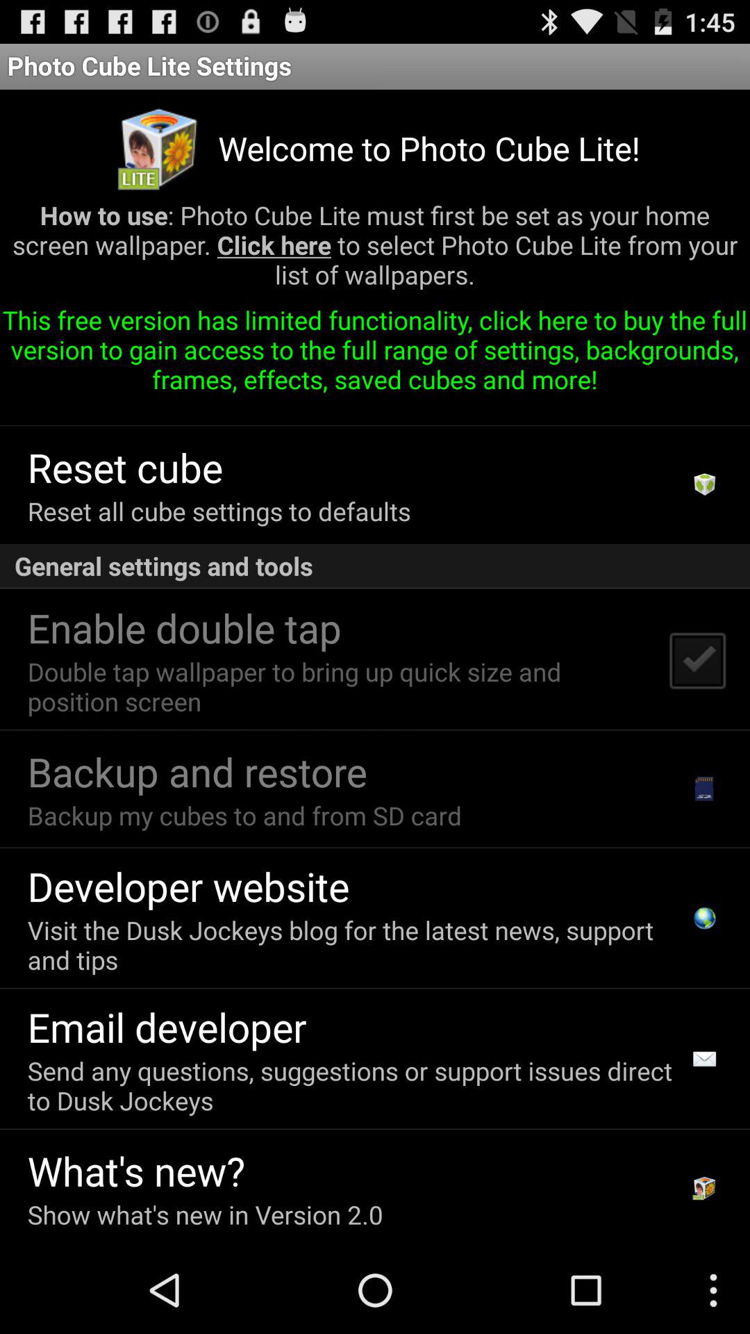 This screenshot has height=1334, width=750. What do you see at coordinates (697, 659) in the screenshot?
I see `press icon below the general settings and` at bounding box center [697, 659].